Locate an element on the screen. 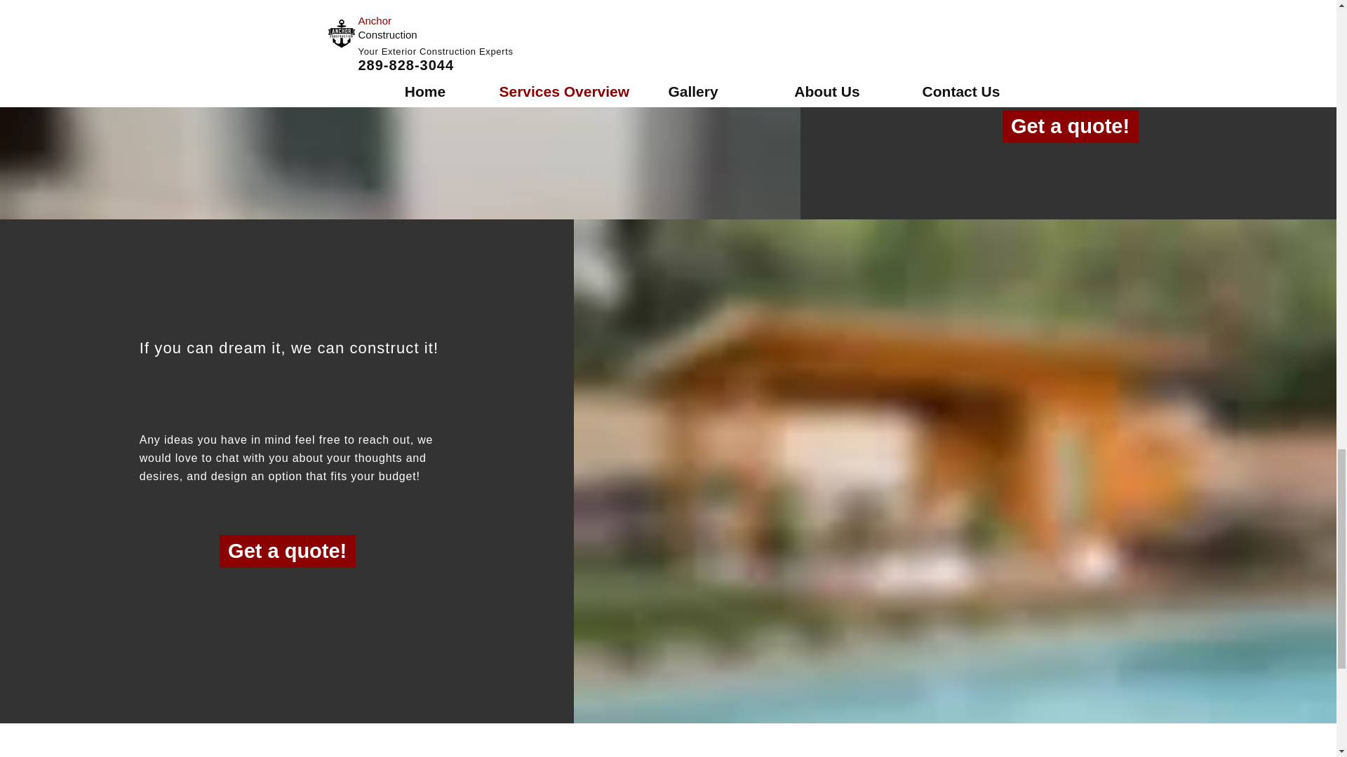 Image resolution: width=1347 pixels, height=757 pixels. Get a quote! is located at coordinates (1070, 126).